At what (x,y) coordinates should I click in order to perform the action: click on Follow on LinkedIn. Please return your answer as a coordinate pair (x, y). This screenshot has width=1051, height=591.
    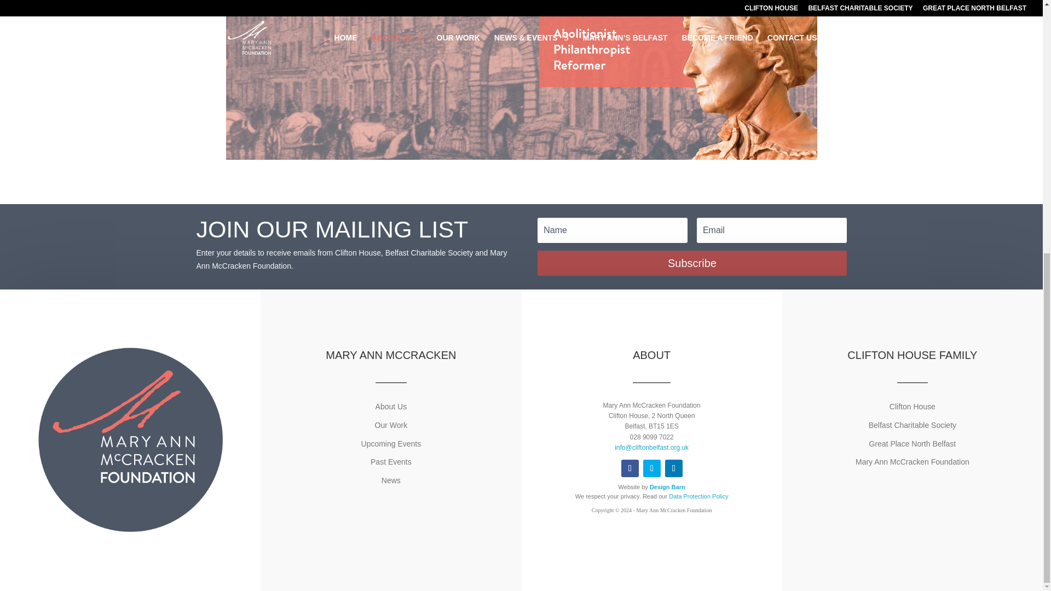
    Looking at the image, I should click on (673, 468).